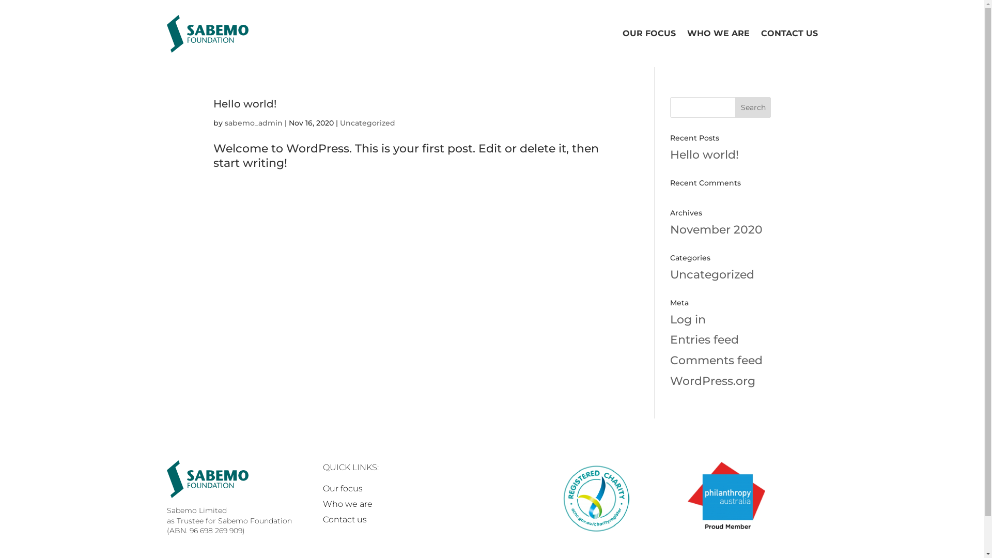 The image size is (992, 558). Describe the element at coordinates (716, 361) in the screenshot. I see `Comments feed` at that location.